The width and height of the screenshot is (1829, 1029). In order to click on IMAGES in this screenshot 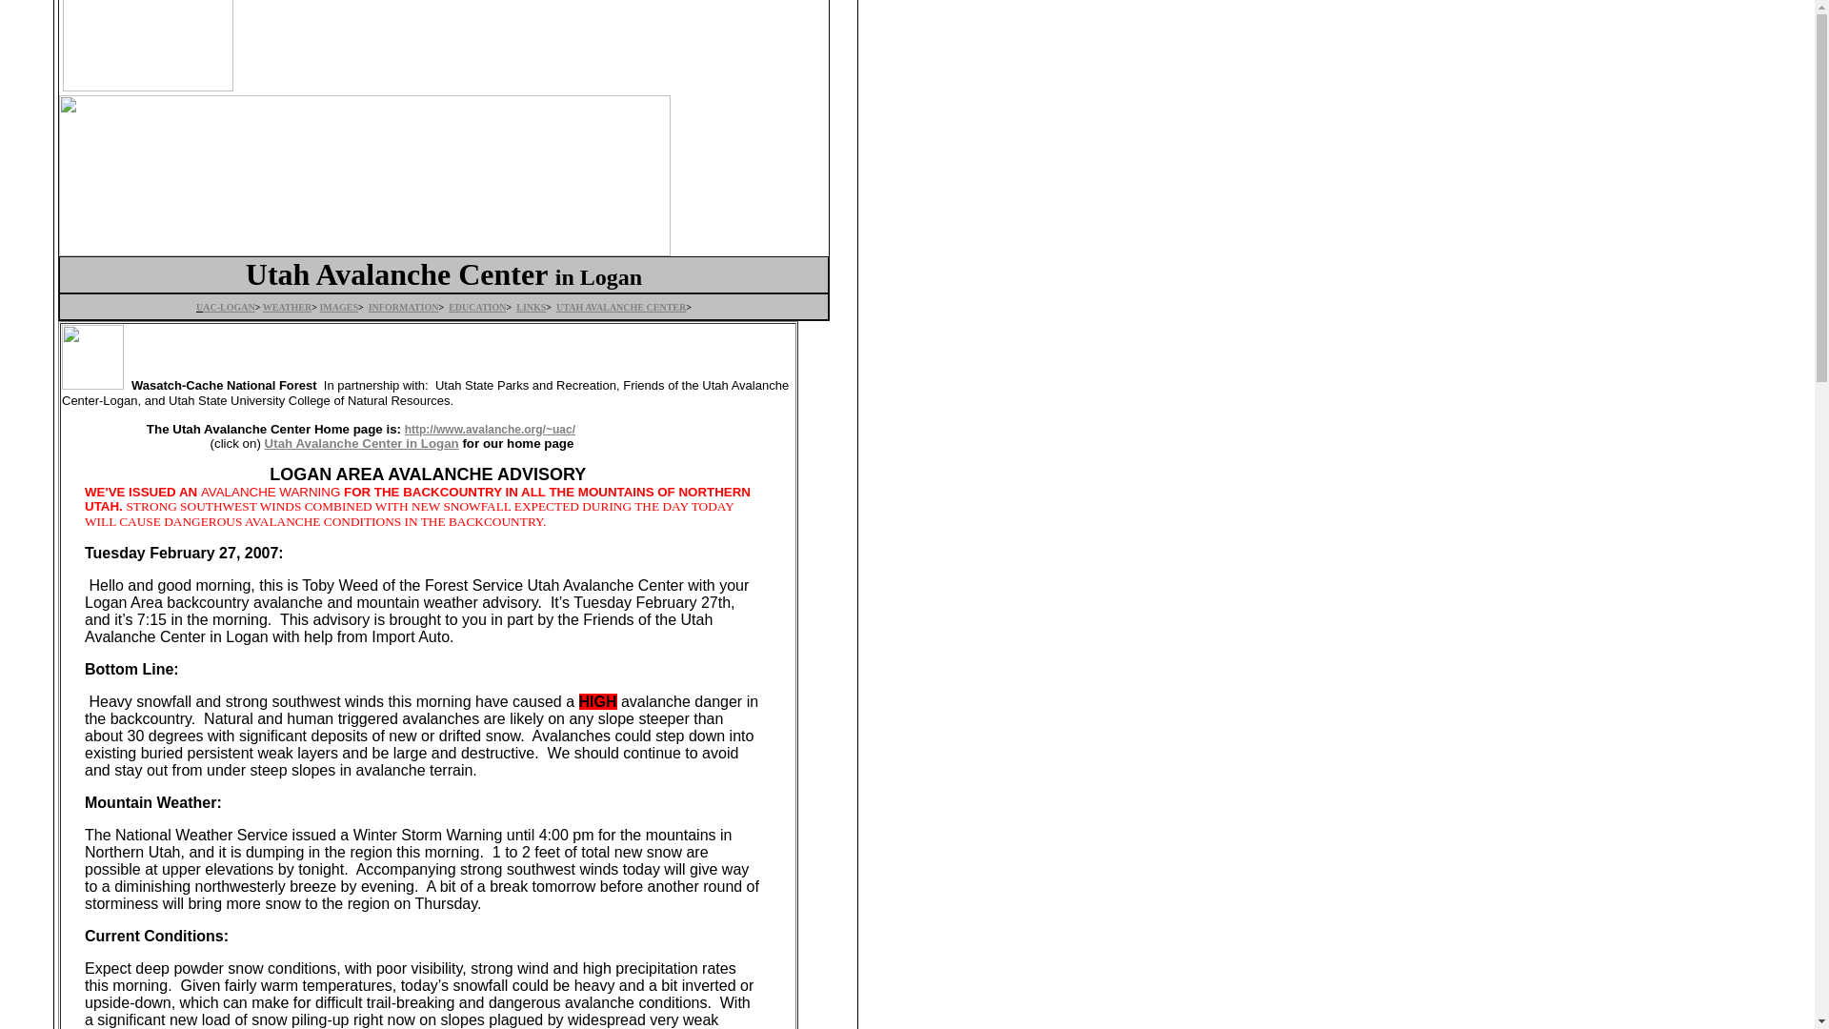, I will do `click(338, 307)`.